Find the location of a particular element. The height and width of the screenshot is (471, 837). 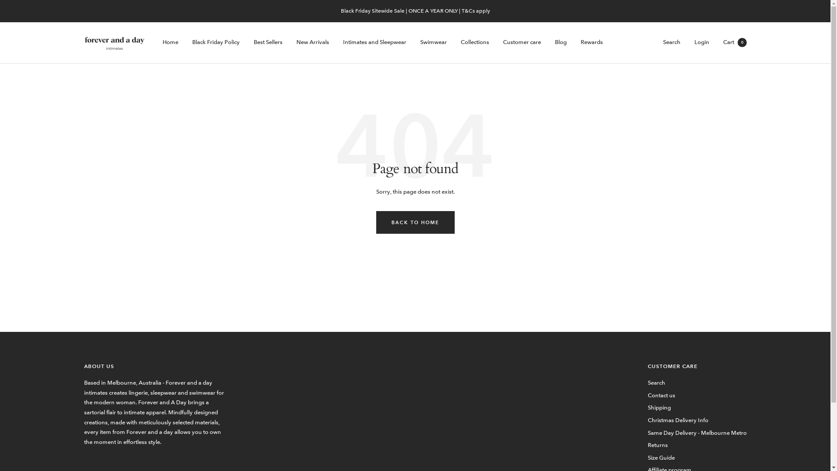

Christmas Delivery Info is located at coordinates (678, 420).